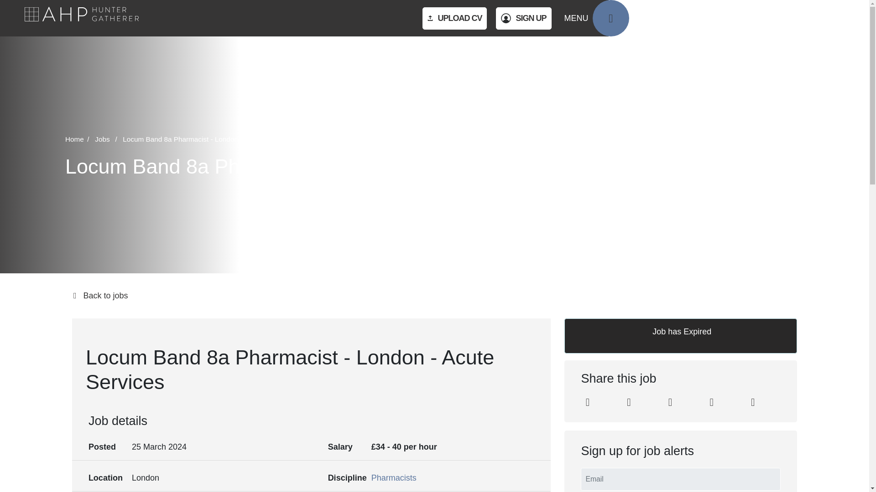 The width and height of the screenshot is (876, 492). I want to click on UPLOAD CV, so click(454, 18).